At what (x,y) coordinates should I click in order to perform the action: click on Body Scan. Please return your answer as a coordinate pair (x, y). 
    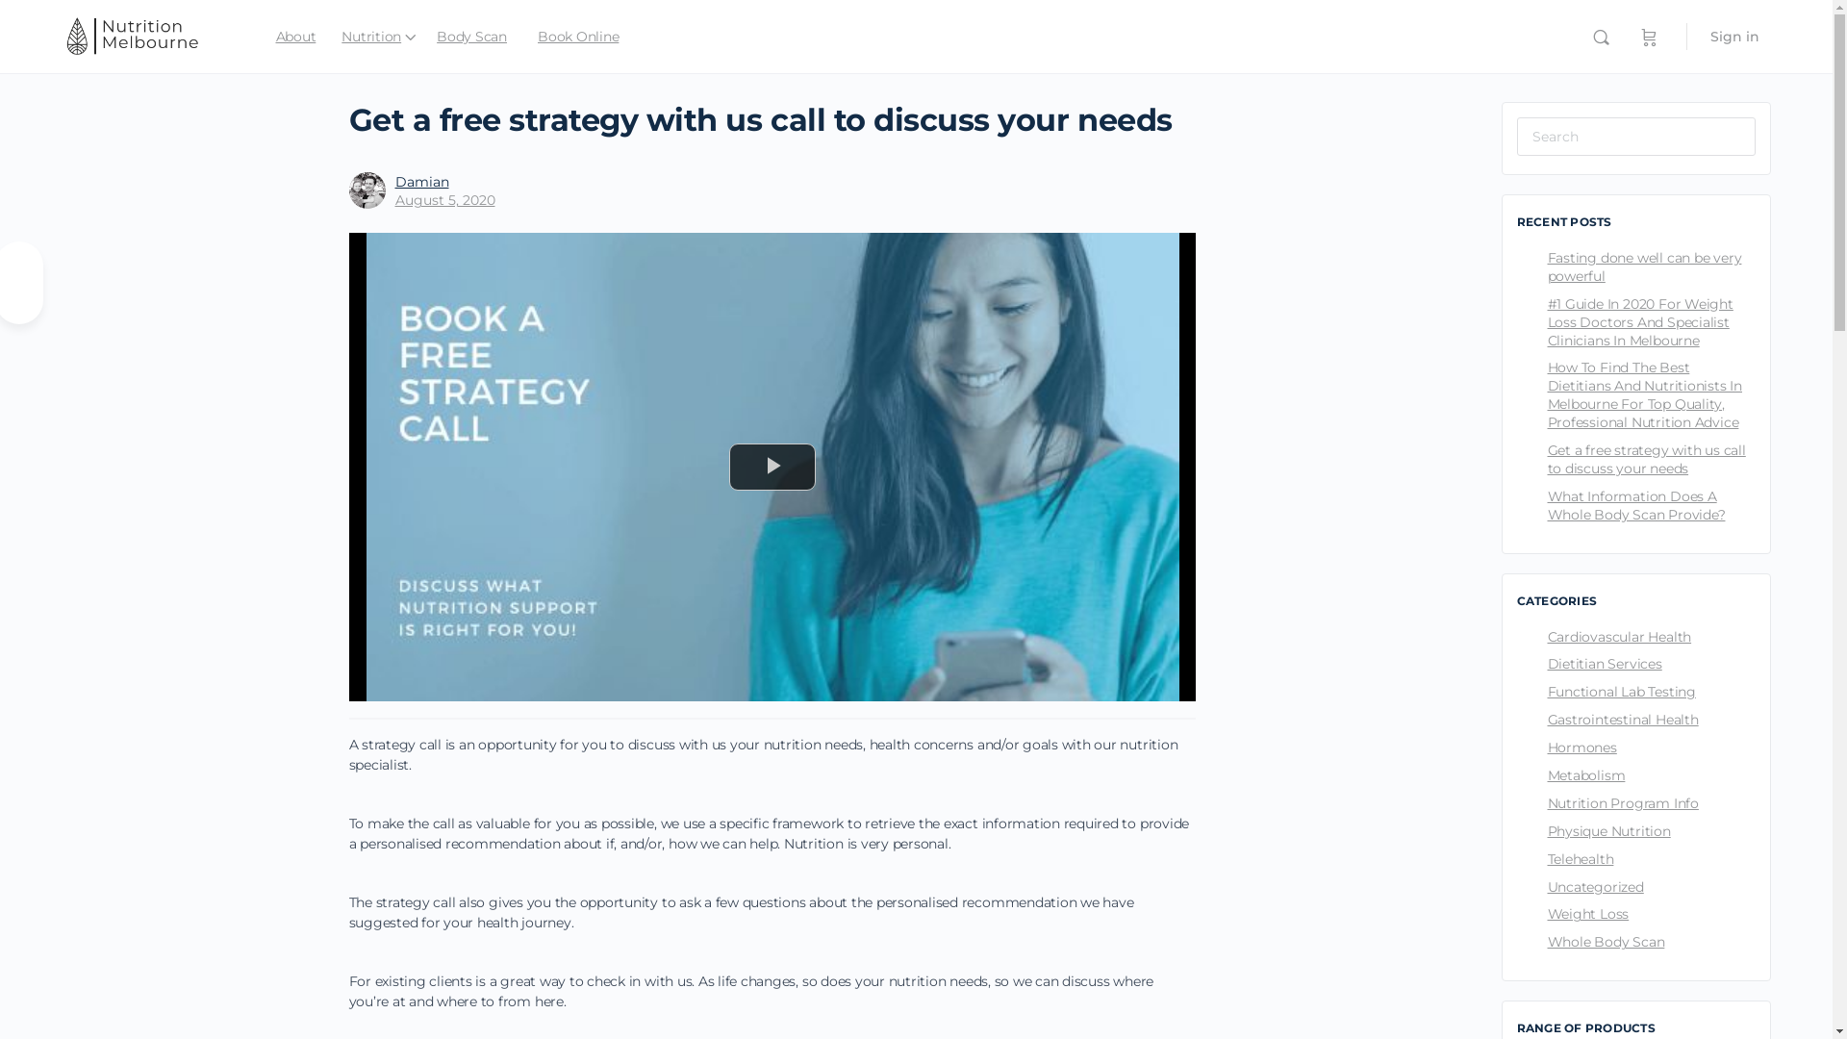
    Looking at the image, I should click on (471, 37).